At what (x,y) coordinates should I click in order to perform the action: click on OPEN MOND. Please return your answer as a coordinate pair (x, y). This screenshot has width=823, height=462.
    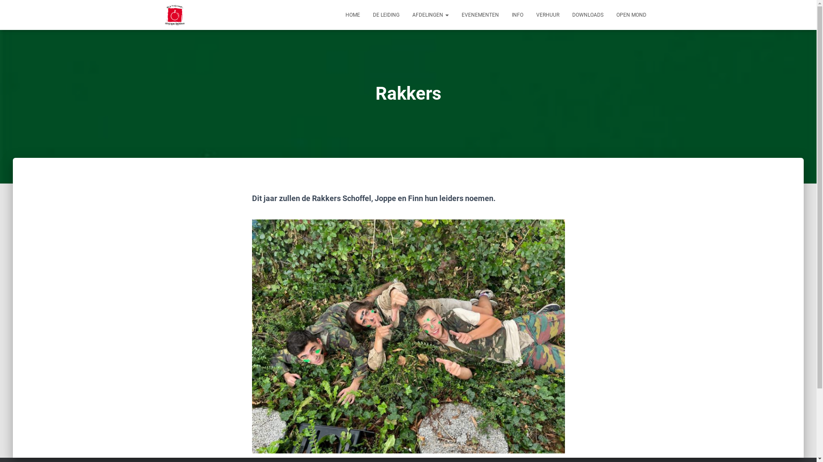
    Looking at the image, I should click on (631, 15).